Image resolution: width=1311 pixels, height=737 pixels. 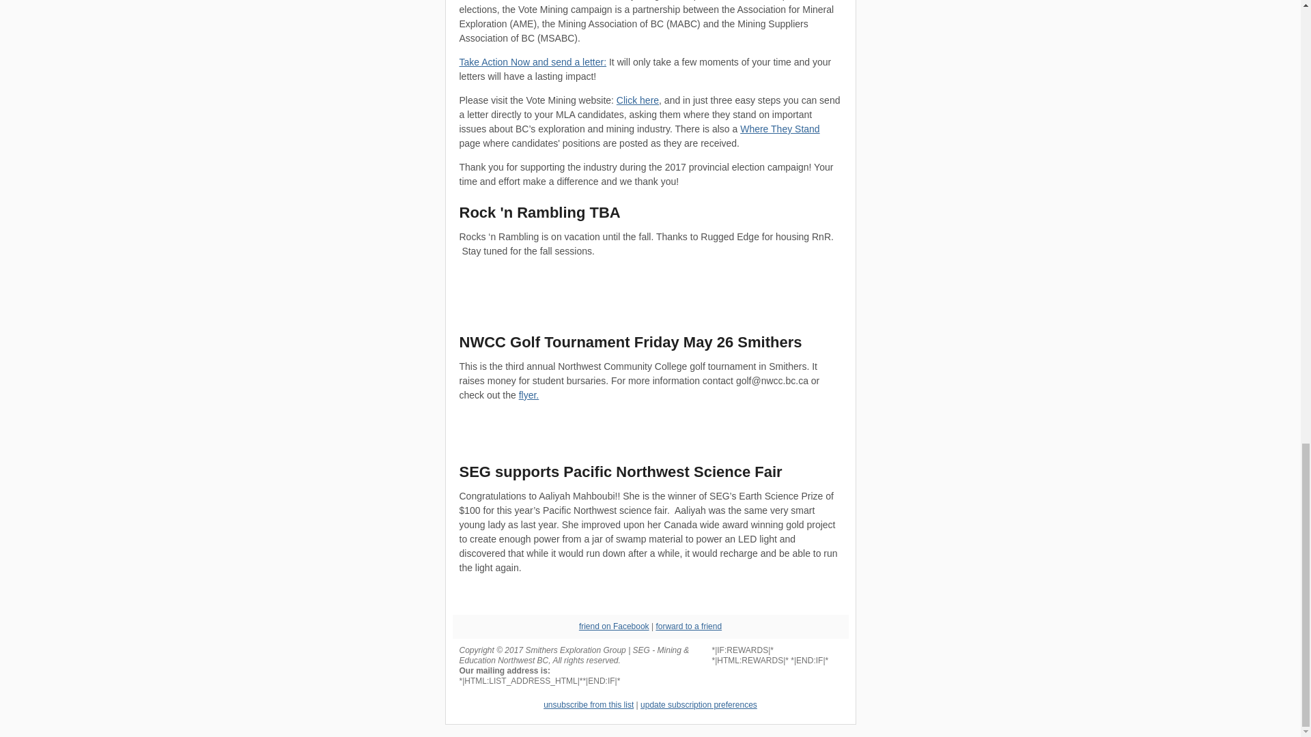 What do you see at coordinates (533, 62) in the screenshot?
I see `Take Action Now and send a letter:` at bounding box center [533, 62].